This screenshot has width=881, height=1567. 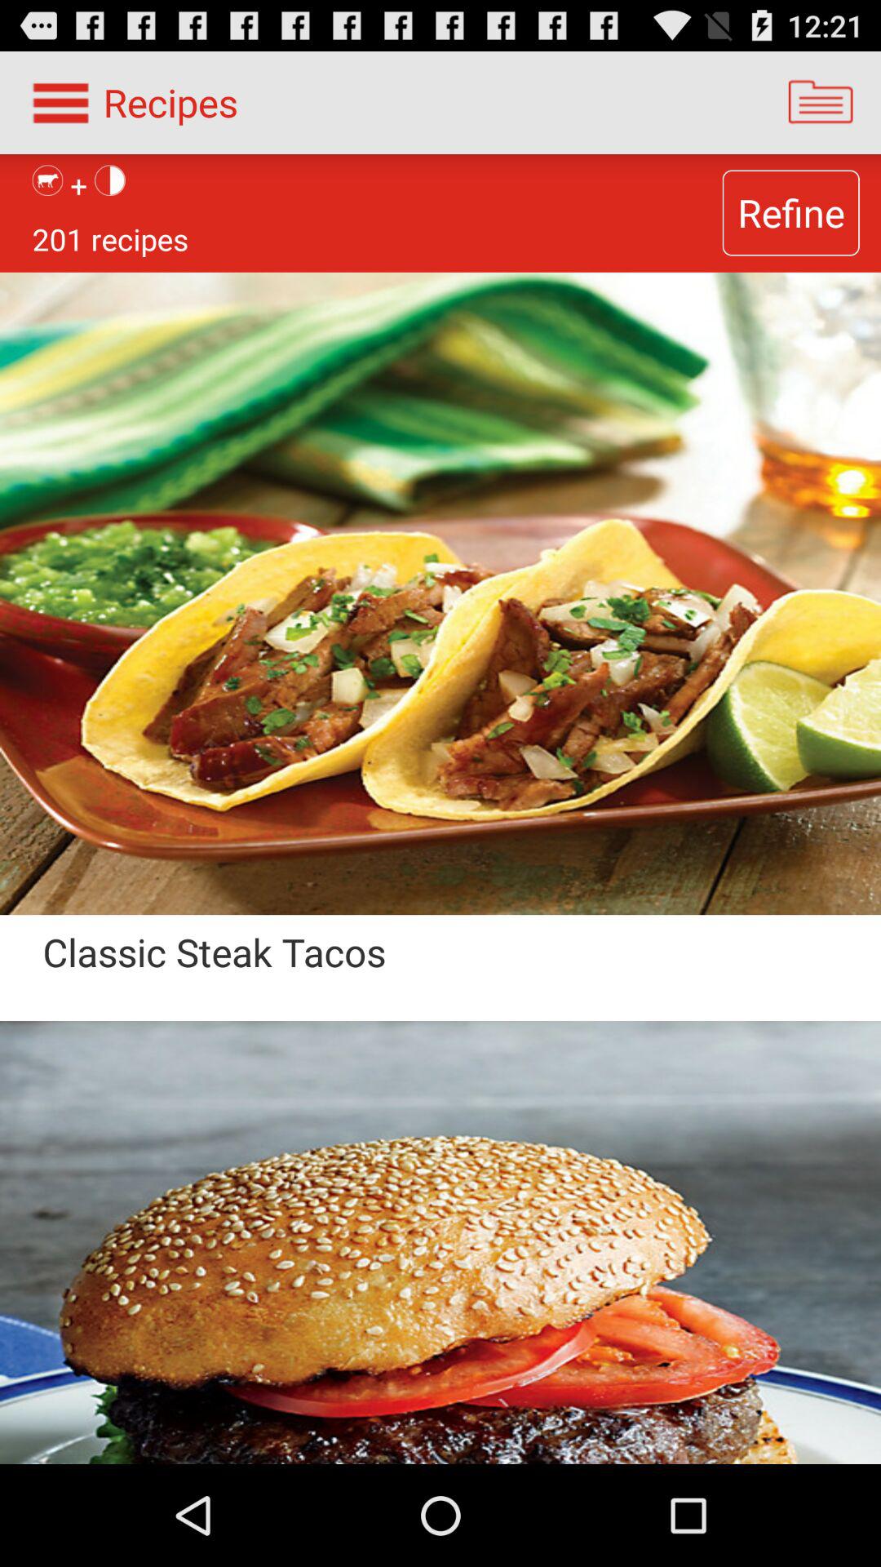 What do you see at coordinates (790, 212) in the screenshot?
I see `press the item next to 201 recipes  icon` at bounding box center [790, 212].